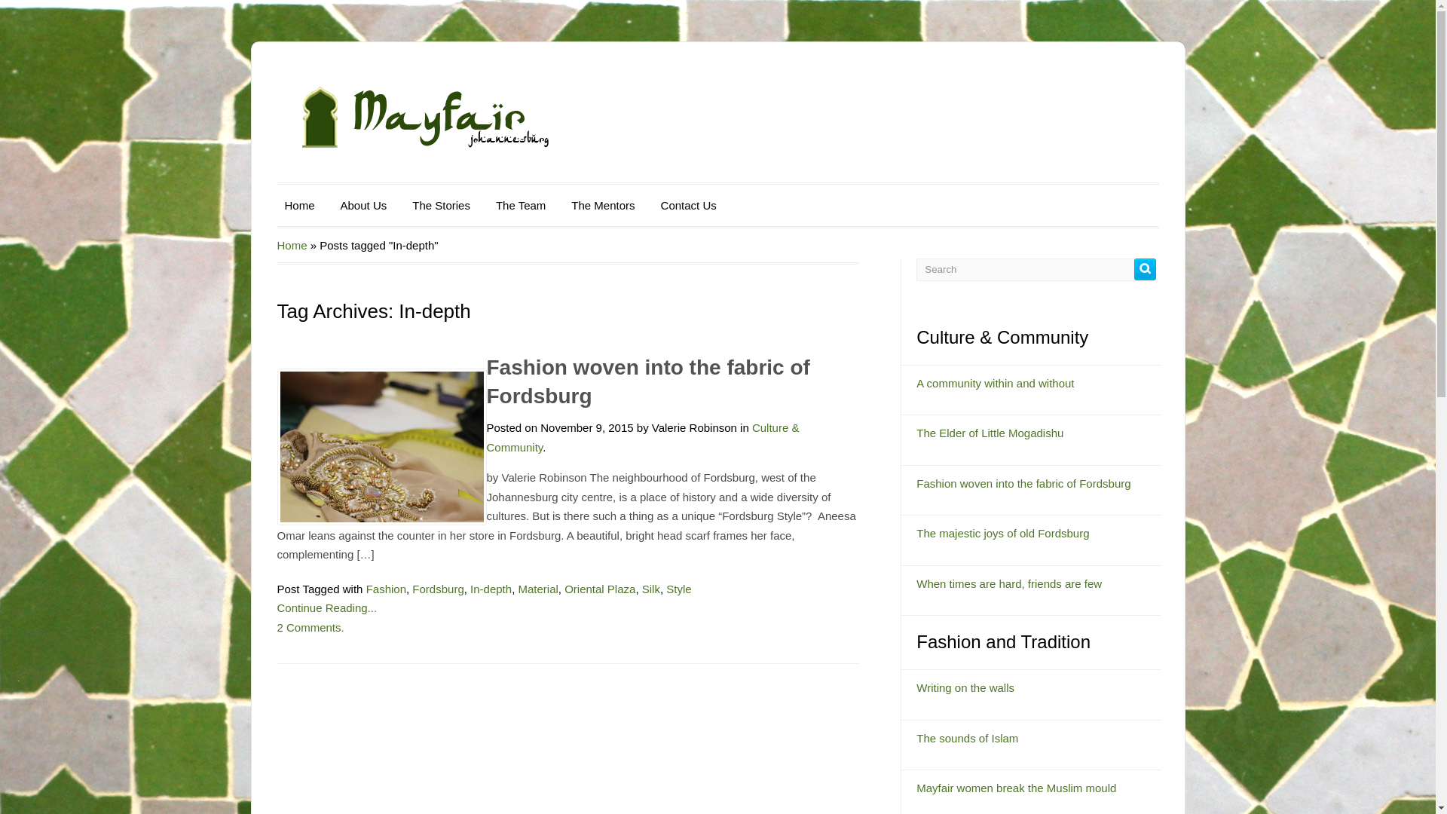  Describe the element at coordinates (648, 381) in the screenshot. I see `Permanent Link to Fashion woven into the fabric of Fordsburg` at that location.